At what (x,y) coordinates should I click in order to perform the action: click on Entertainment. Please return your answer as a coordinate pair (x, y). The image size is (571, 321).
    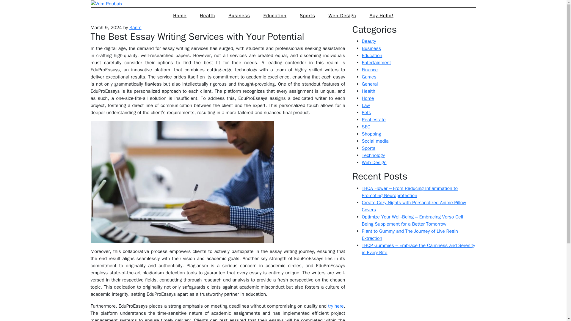
    Looking at the image, I should click on (376, 62).